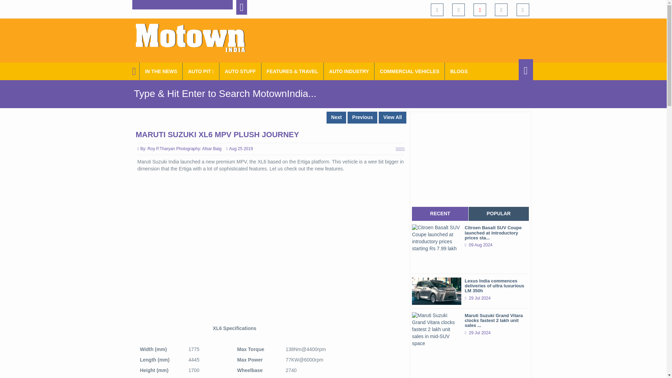 This screenshot has width=672, height=378. Describe the element at coordinates (195, 38) in the screenshot. I see `MotownIndia` at that location.